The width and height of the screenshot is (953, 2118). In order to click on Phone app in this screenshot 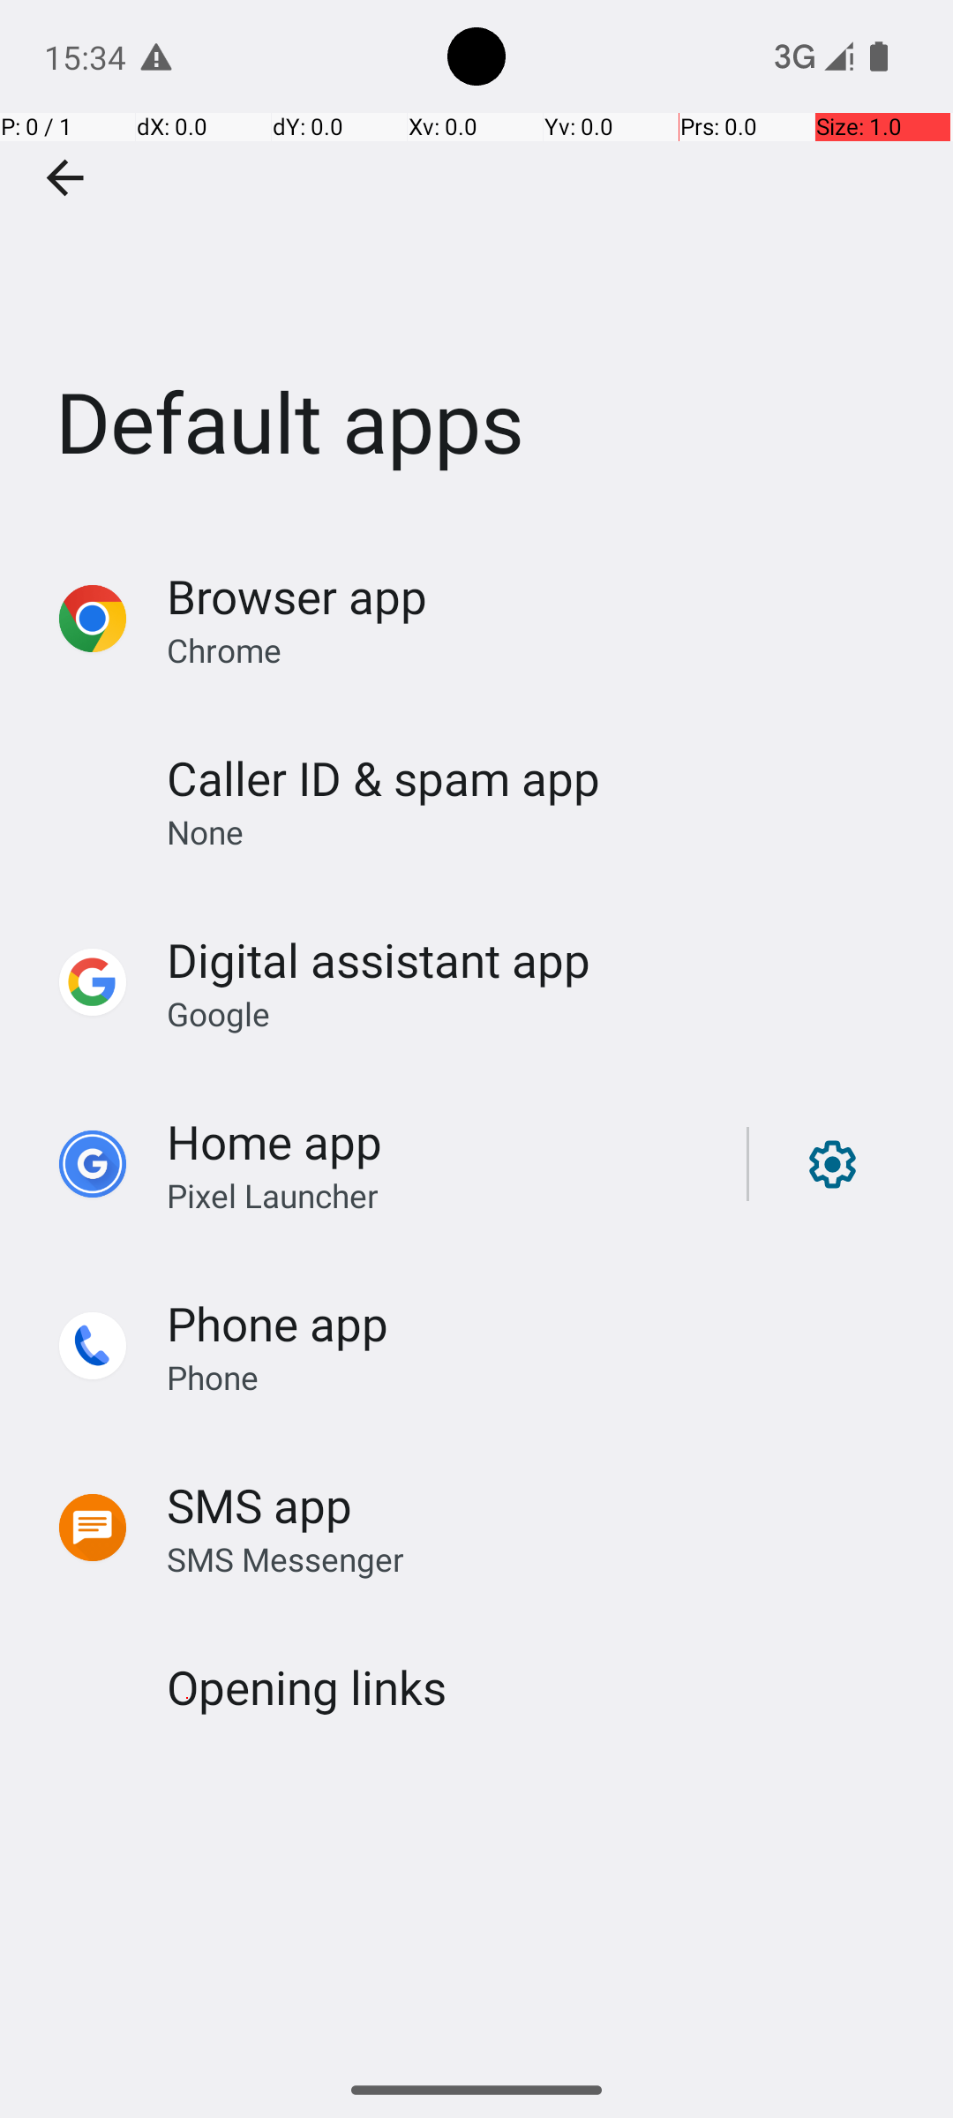, I will do `click(277, 1323)`.